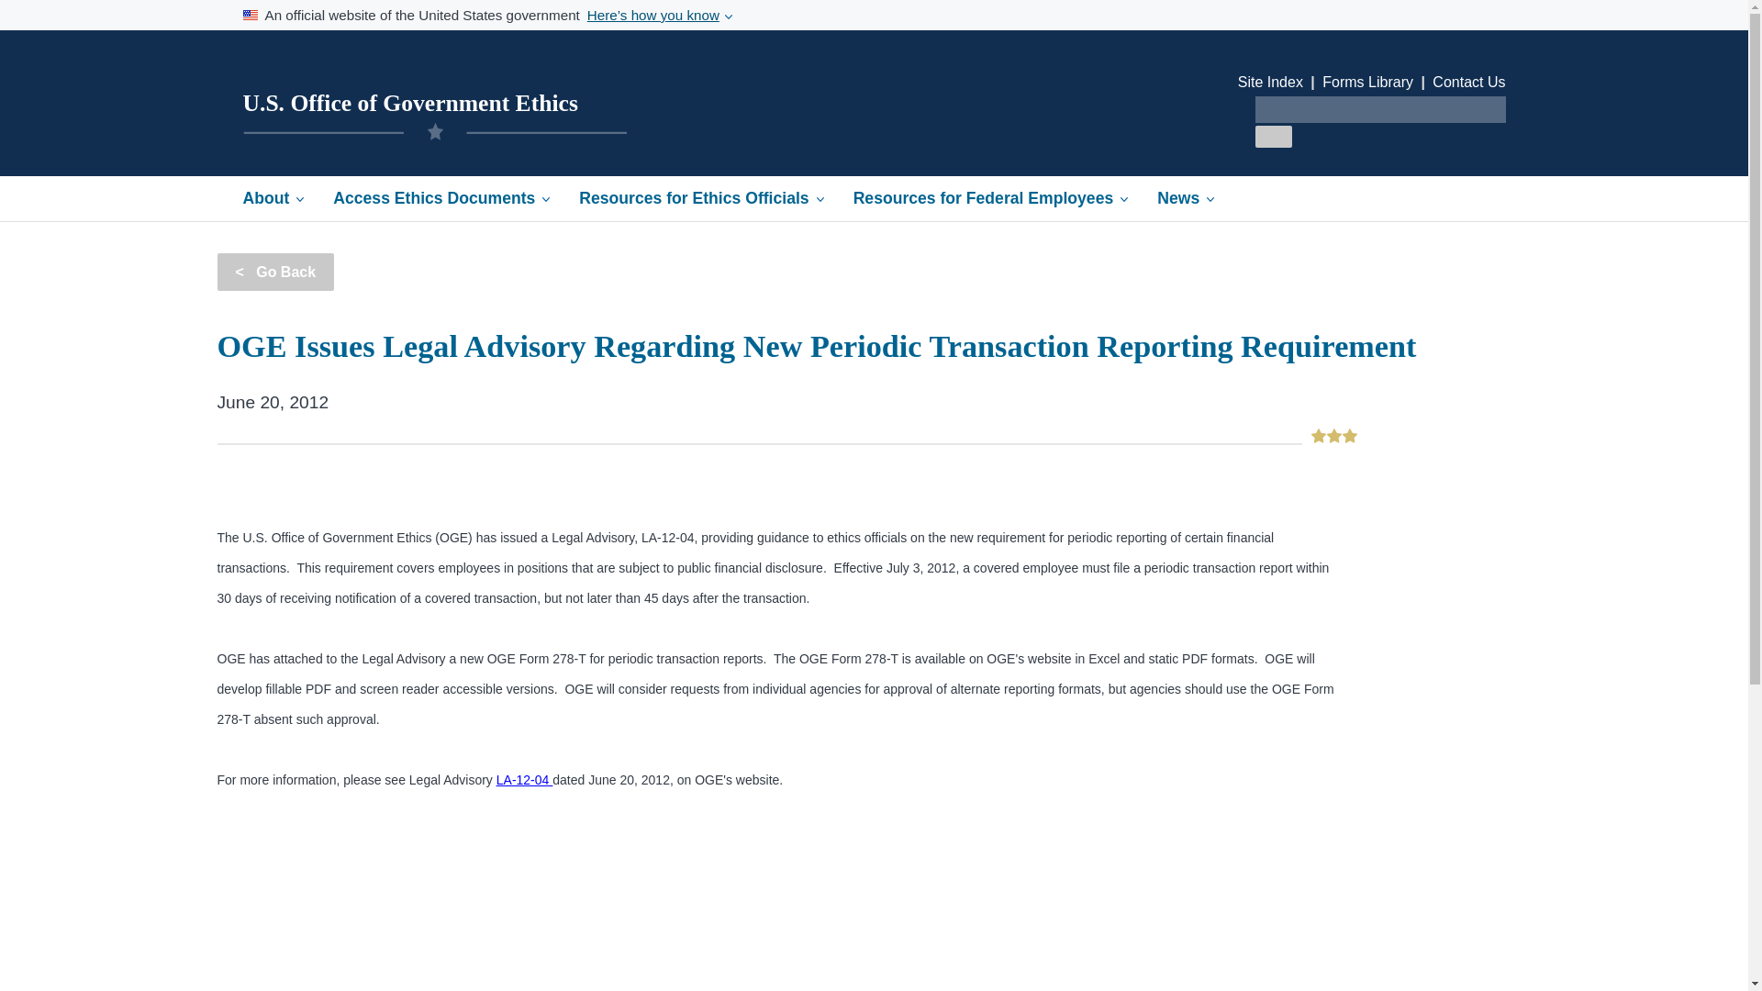 The width and height of the screenshot is (1762, 991). What do you see at coordinates (273, 198) in the screenshot?
I see `About` at bounding box center [273, 198].